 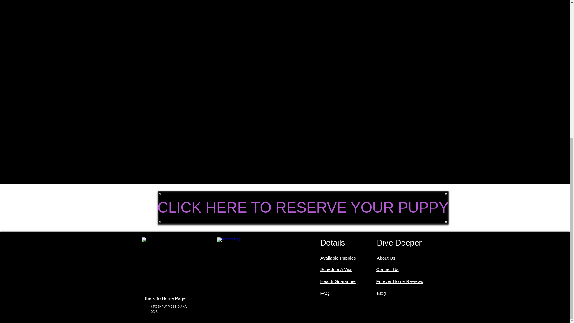 I want to click on Back To Home Page, so click(x=165, y=298).